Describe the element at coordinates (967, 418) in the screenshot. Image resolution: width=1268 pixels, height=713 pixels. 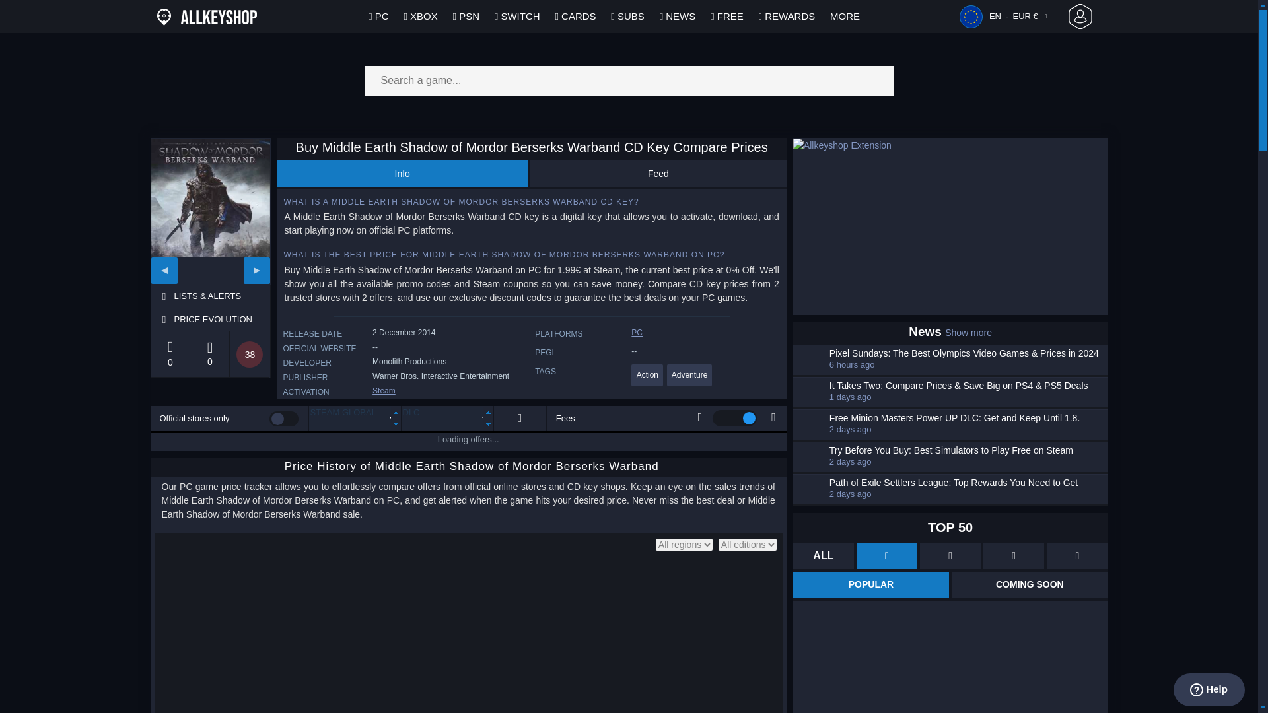
I see `Free Minion Masters Power UP DLC: Get and Keep Until 1.8.` at that location.